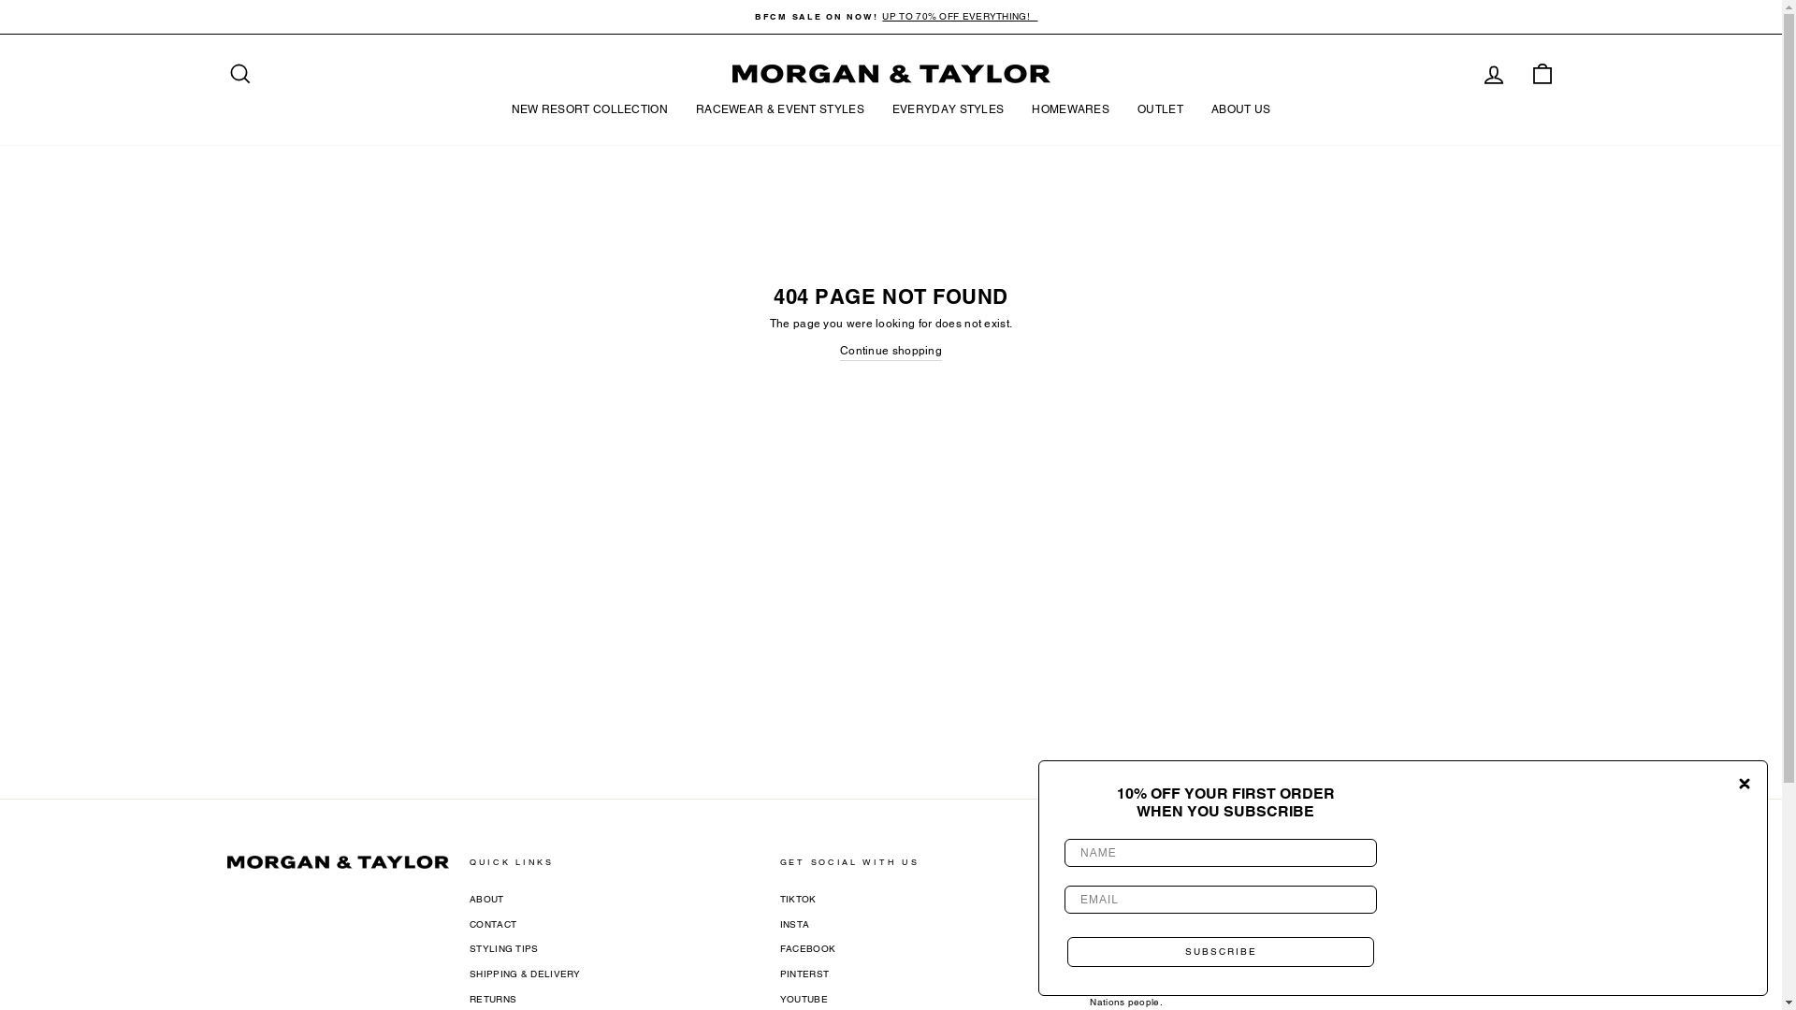  Describe the element at coordinates (1240, 109) in the screenshot. I see `ABOUT US` at that location.